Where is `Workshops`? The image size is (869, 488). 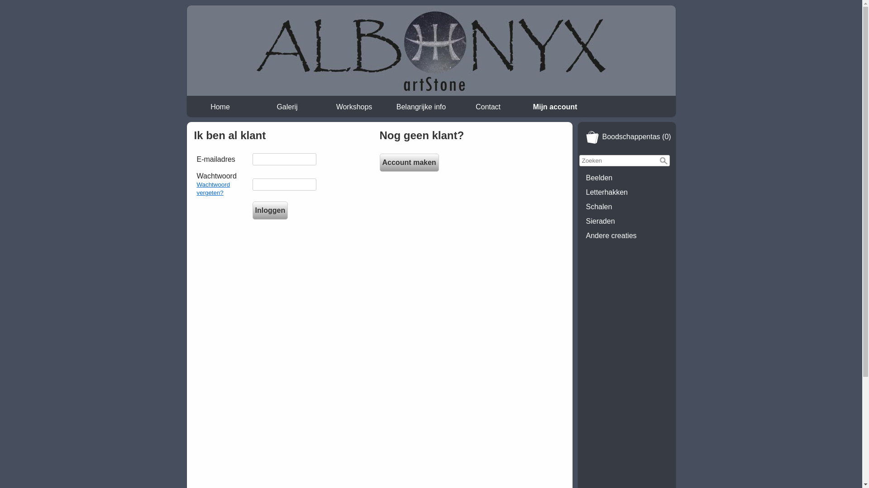
Workshops is located at coordinates (354, 107).